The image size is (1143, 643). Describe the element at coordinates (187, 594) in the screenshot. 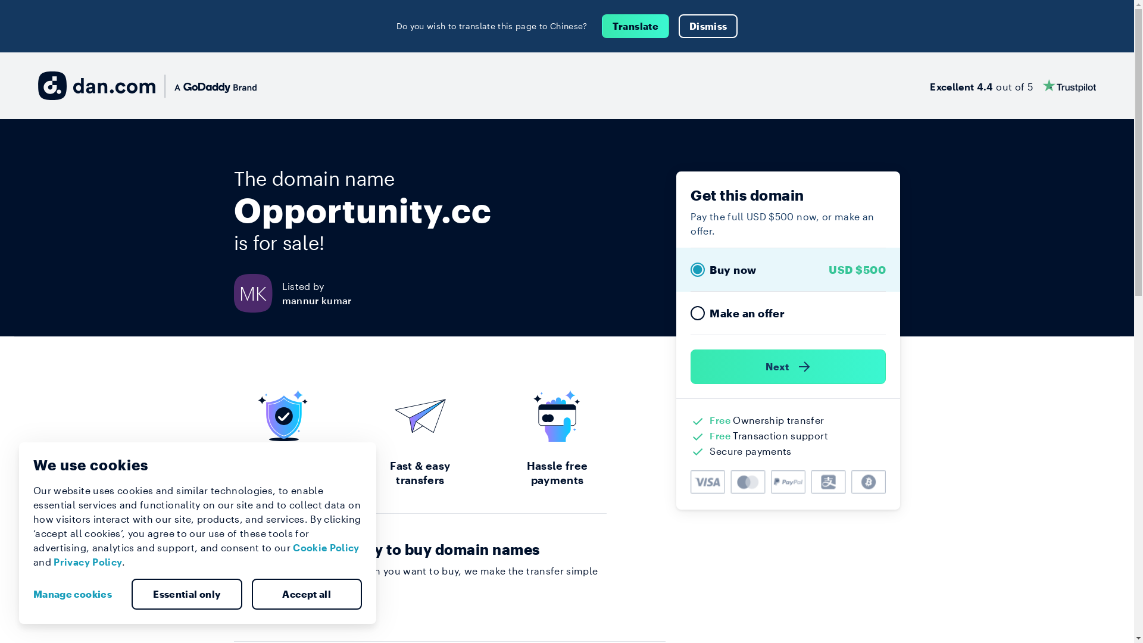

I see `Essential only` at that location.